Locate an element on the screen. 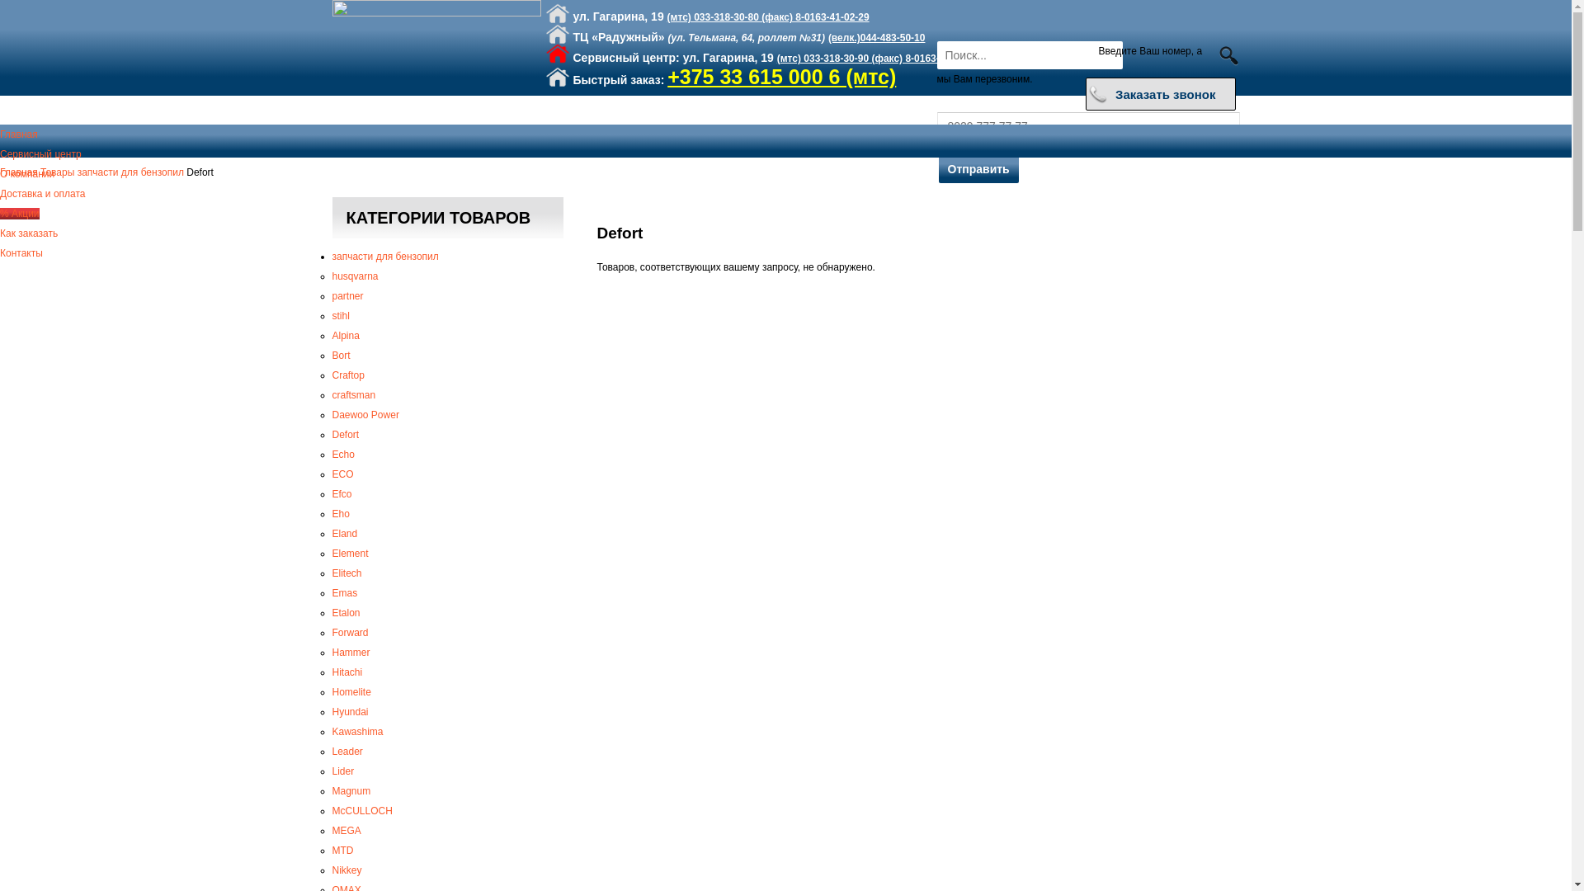 The height and width of the screenshot is (891, 1584). Hitachi is located at coordinates (346, 672).